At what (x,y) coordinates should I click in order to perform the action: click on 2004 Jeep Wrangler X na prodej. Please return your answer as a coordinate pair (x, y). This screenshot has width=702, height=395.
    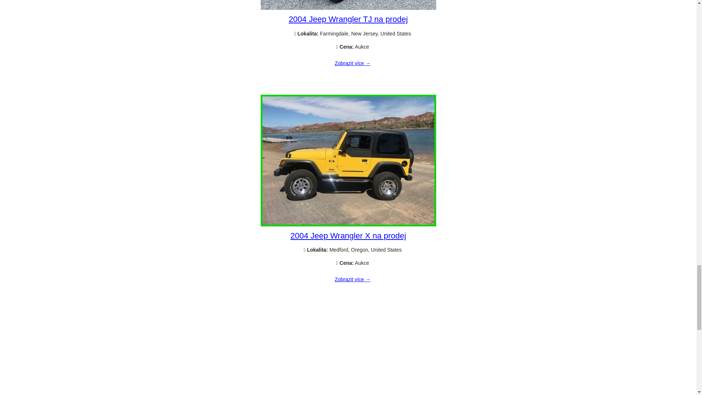
    Looking at the image, I should click on (348, 225).